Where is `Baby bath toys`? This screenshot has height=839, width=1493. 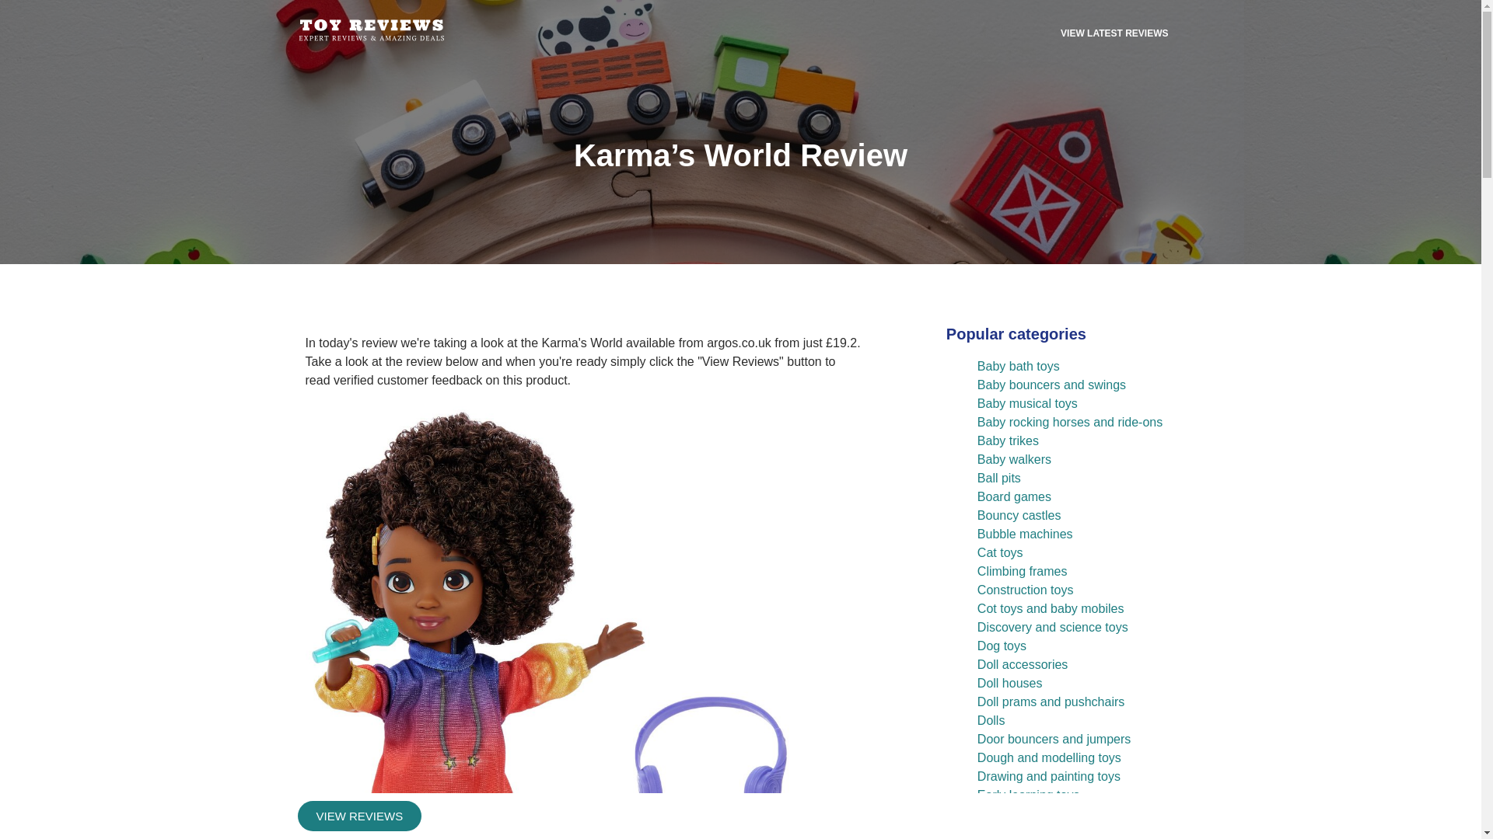 Baby bath toys is located at coordinates (1019, 366).